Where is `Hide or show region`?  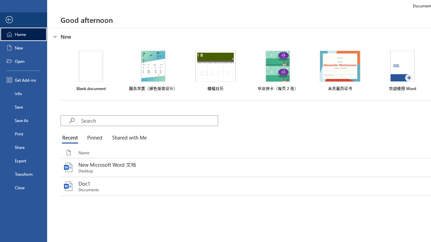 Hide or show region is located at coordinates (55, 36).